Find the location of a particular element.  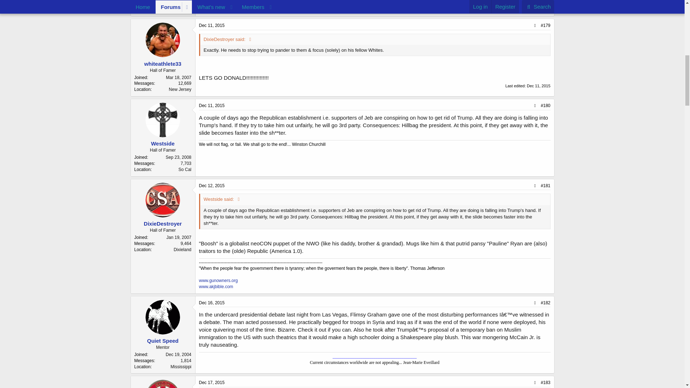

Dec 11, 2015 at 10:07 PM is located at coordinates (212, 25).